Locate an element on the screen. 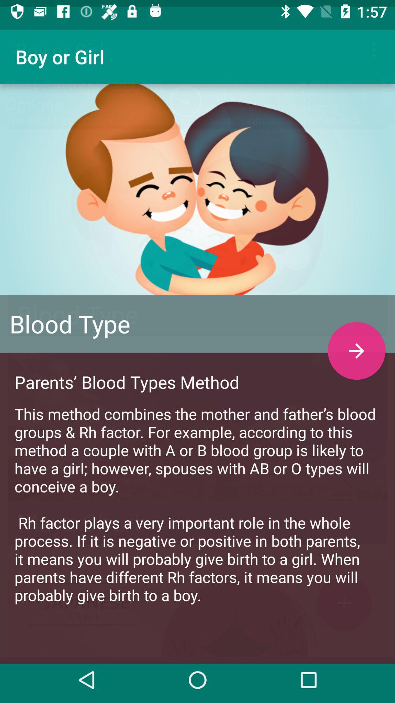 The height and width of the screenshot is (703, 395). turn off the icon on the right is located at coordinates (356, 344).